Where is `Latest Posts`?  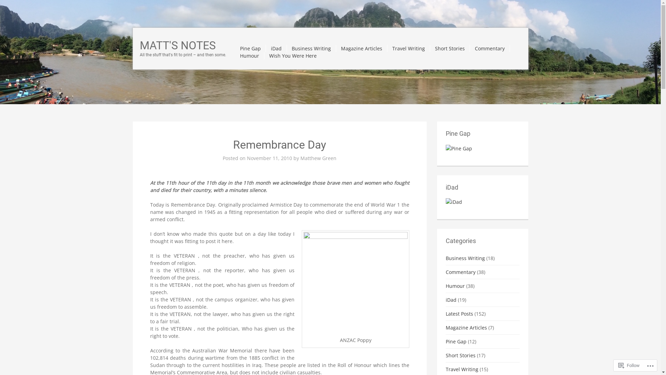
Latest Posts is located at coordinates (459, 314).